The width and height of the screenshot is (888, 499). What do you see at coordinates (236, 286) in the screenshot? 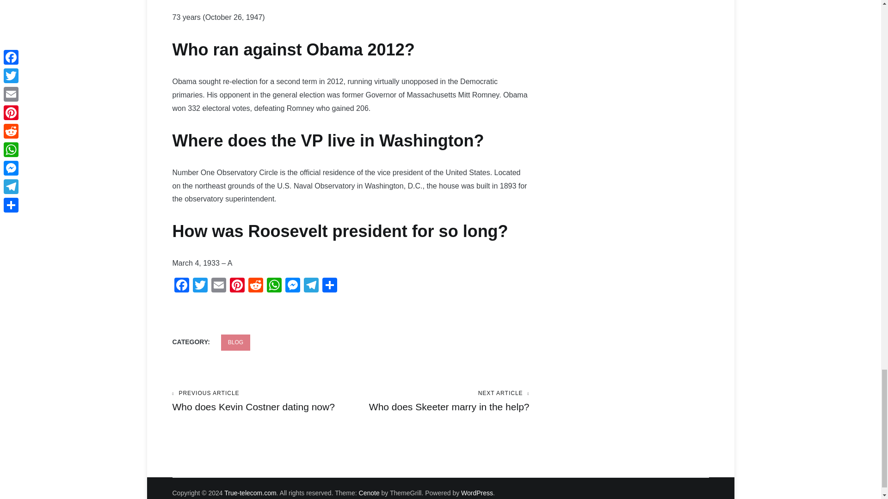
I see `Pinterest` at bounding box center [236, 286].